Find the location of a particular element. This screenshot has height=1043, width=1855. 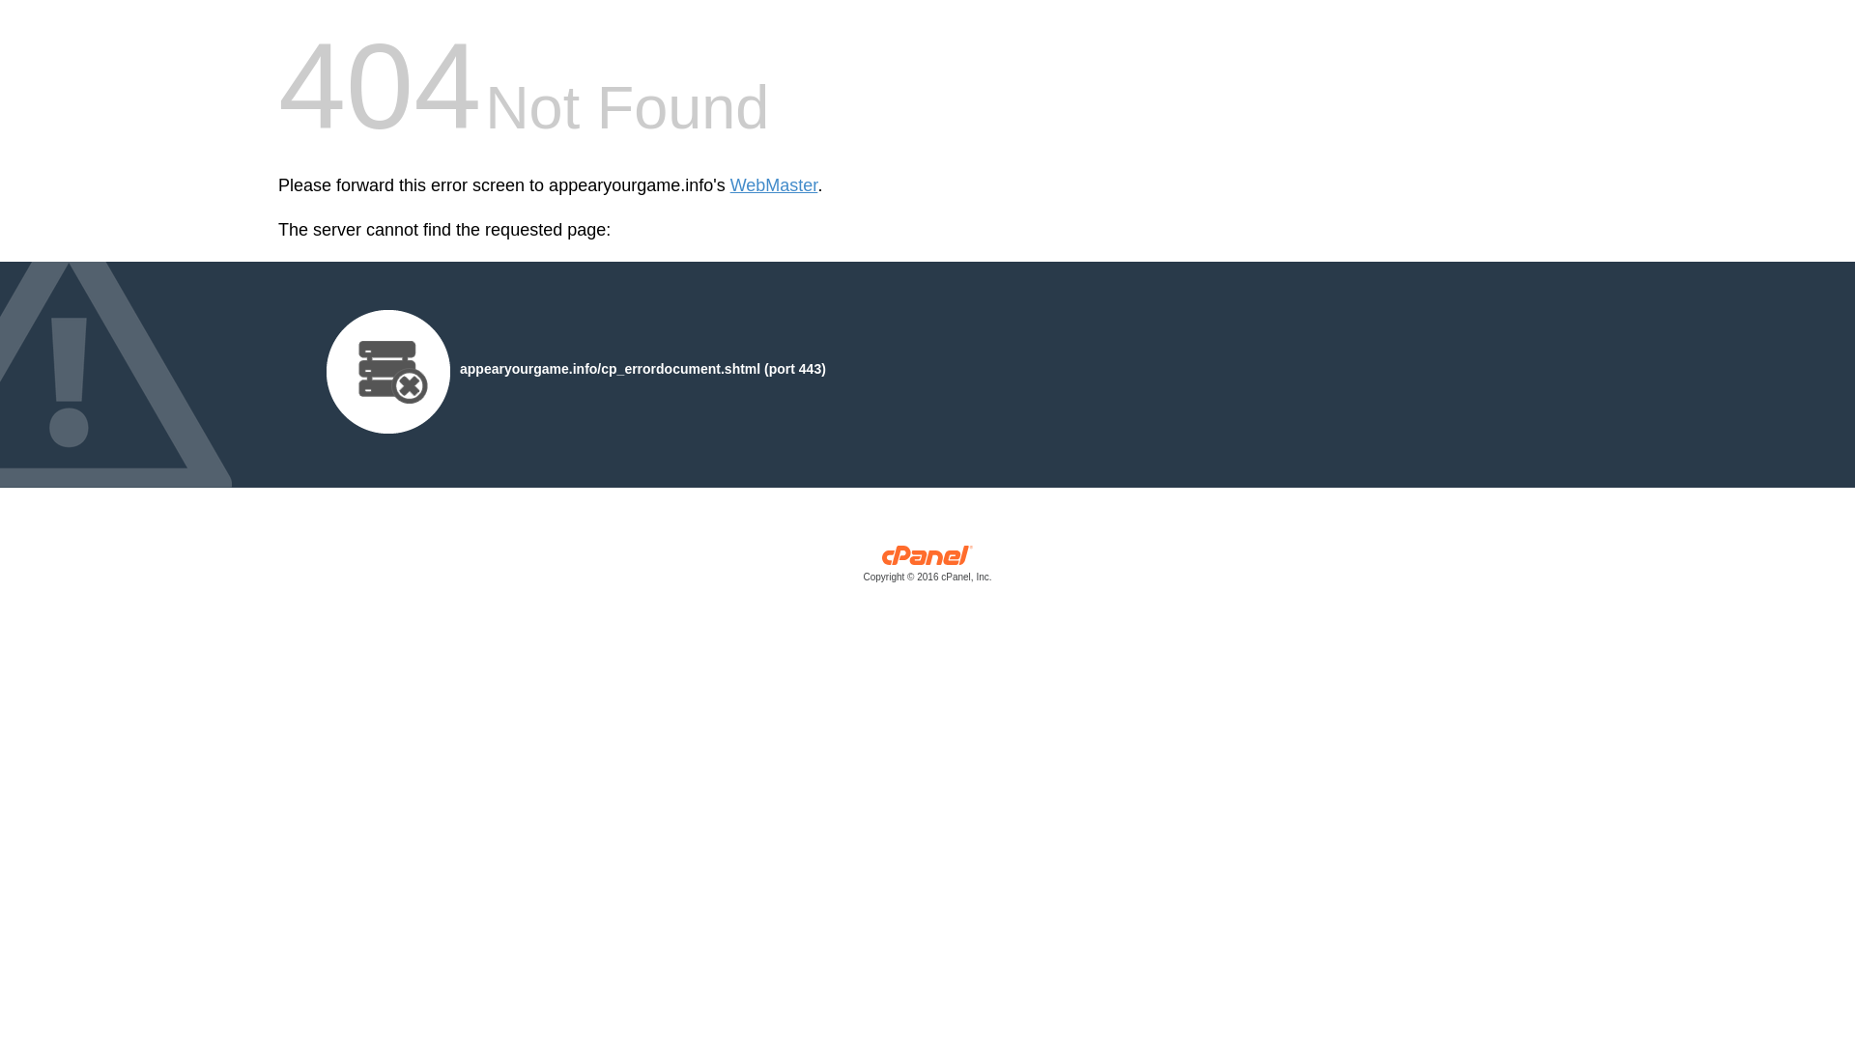

cPanel, Inc. is located at coordinates (927, 568).